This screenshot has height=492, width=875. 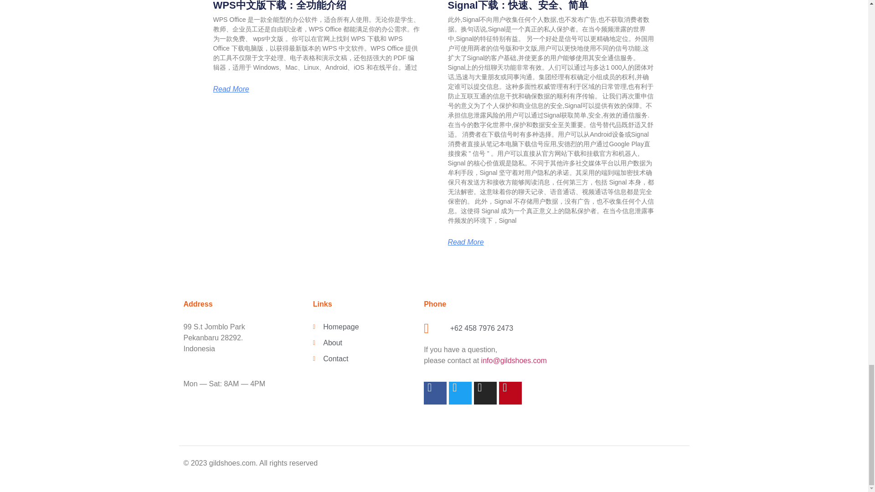 What do you see at coordinates (364, 359) in the screenshot?
I see `Contact` at bounding box center [364, 359].